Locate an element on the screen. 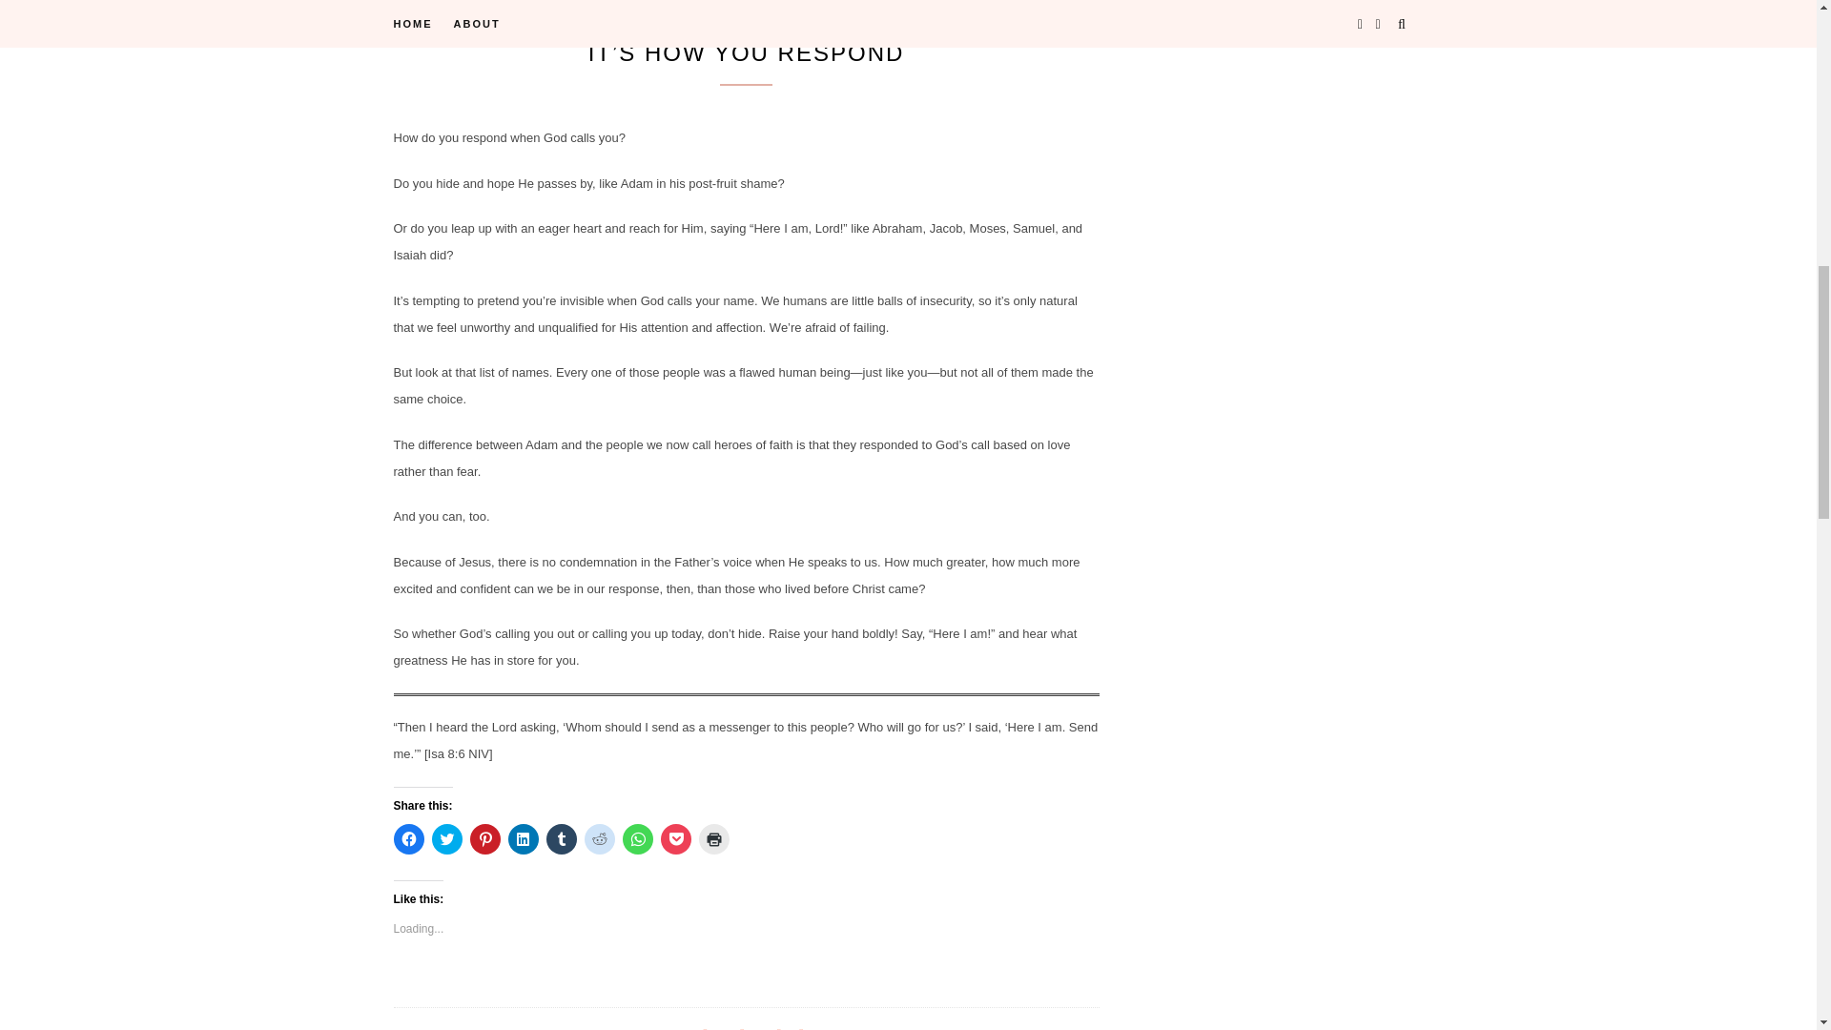 The height and width of the screenshot is (1030, 1831). Click to share on Pinterest is located at coordinates (484, 839).